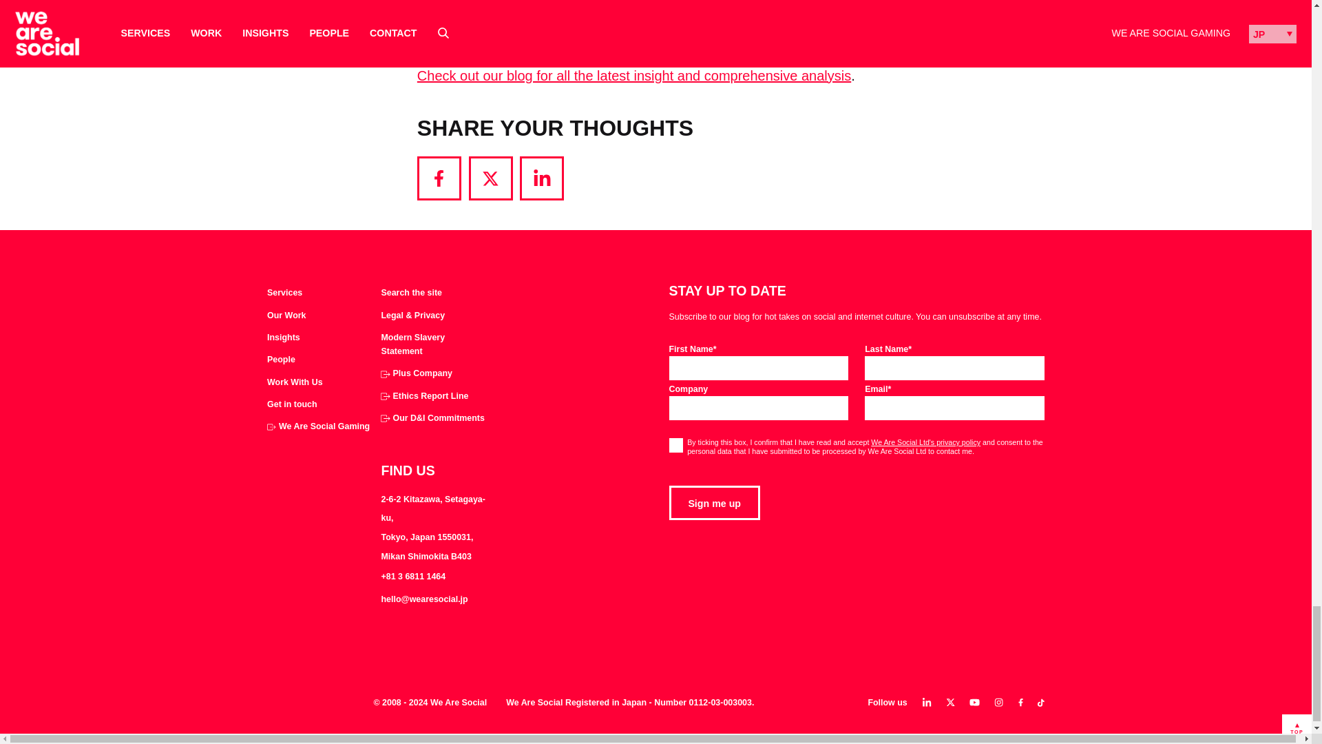  Describe the element at coordinates (286, 316) in the screenshot. I see `Our Work` at that location.